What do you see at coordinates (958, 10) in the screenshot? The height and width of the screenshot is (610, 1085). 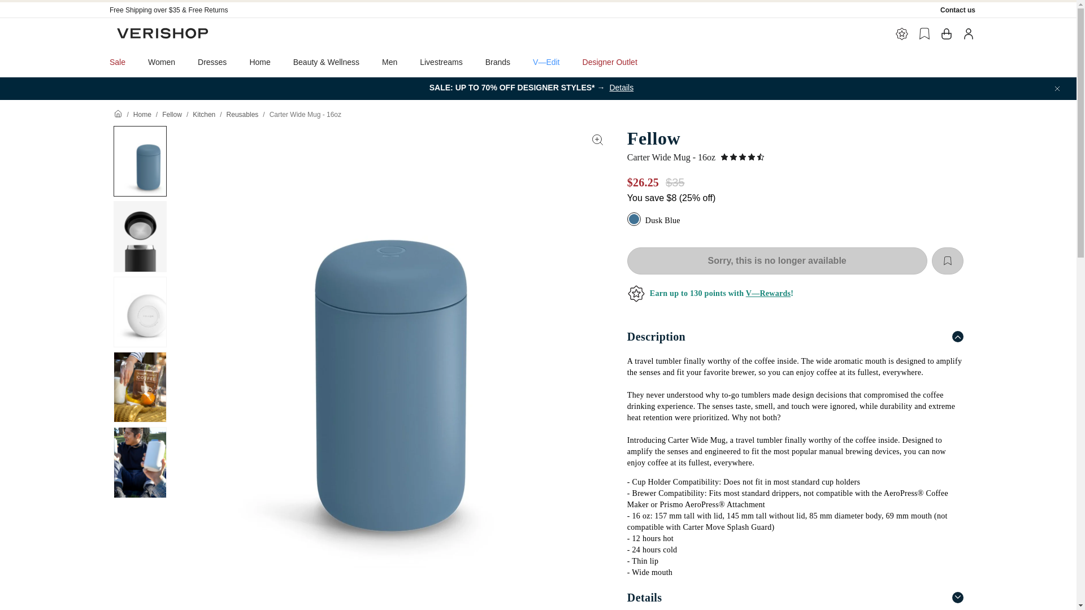 I see `Contact us` at bounding box center [958, 10].